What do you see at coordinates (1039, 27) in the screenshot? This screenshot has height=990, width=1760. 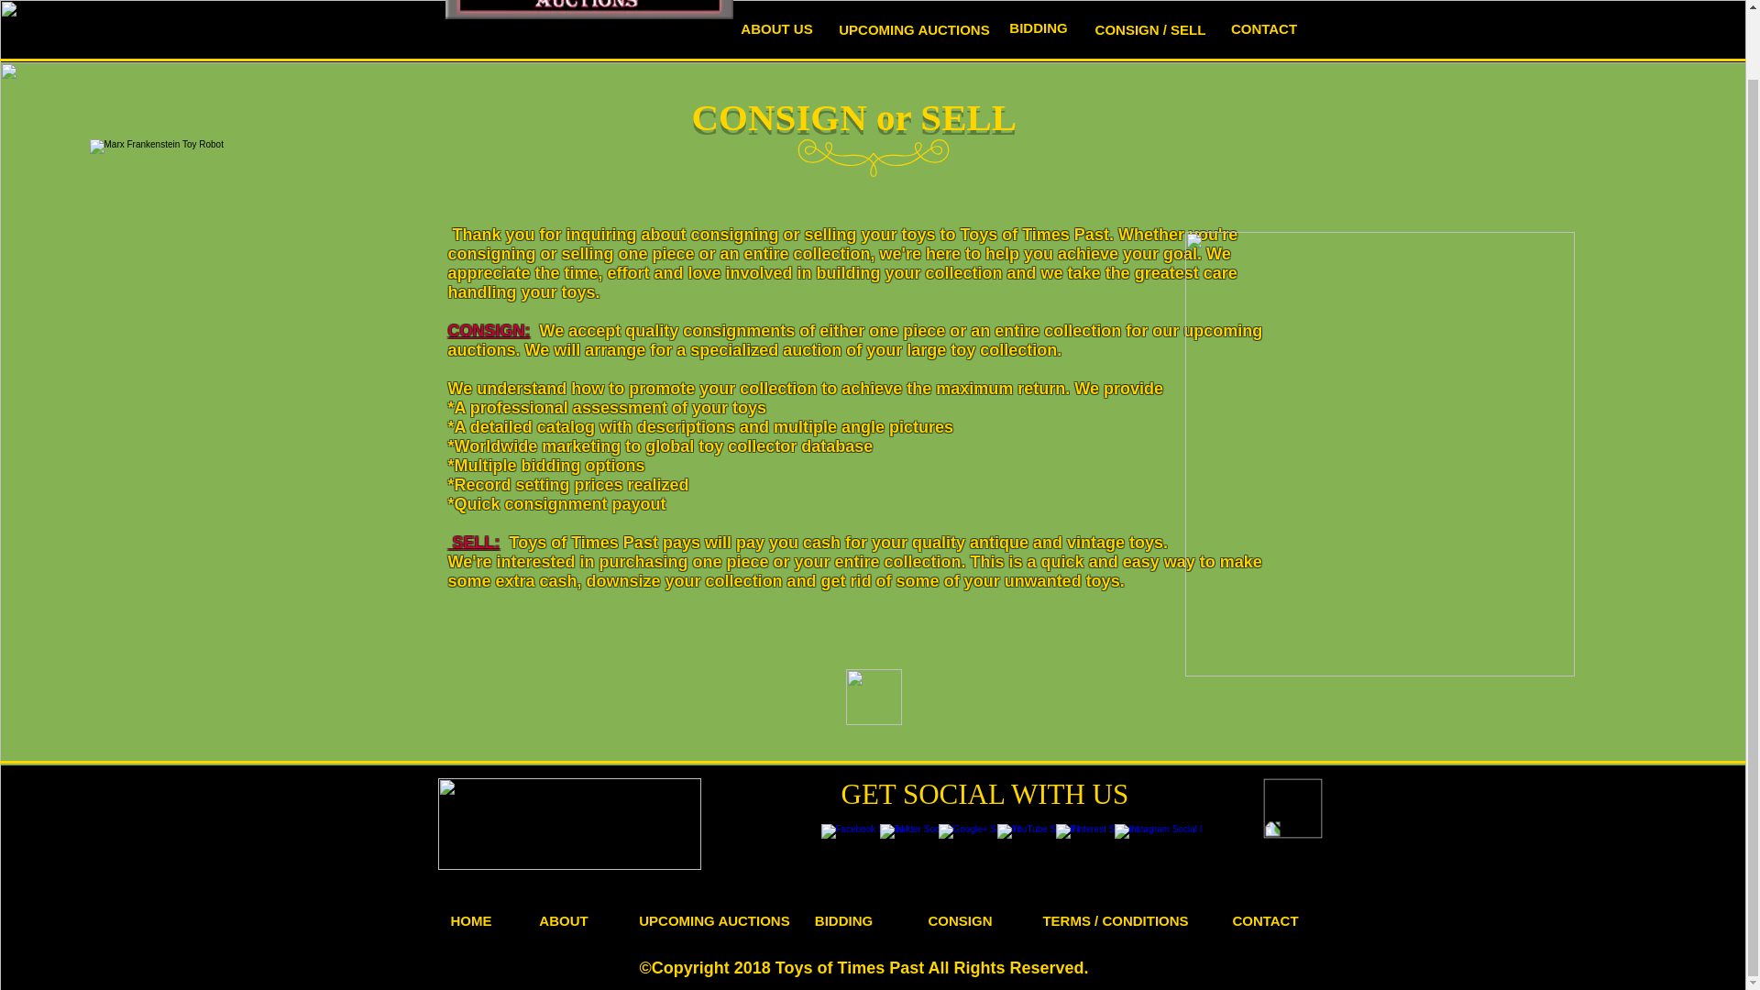 I see `BIDDING` at bounding box center [1039, 27].